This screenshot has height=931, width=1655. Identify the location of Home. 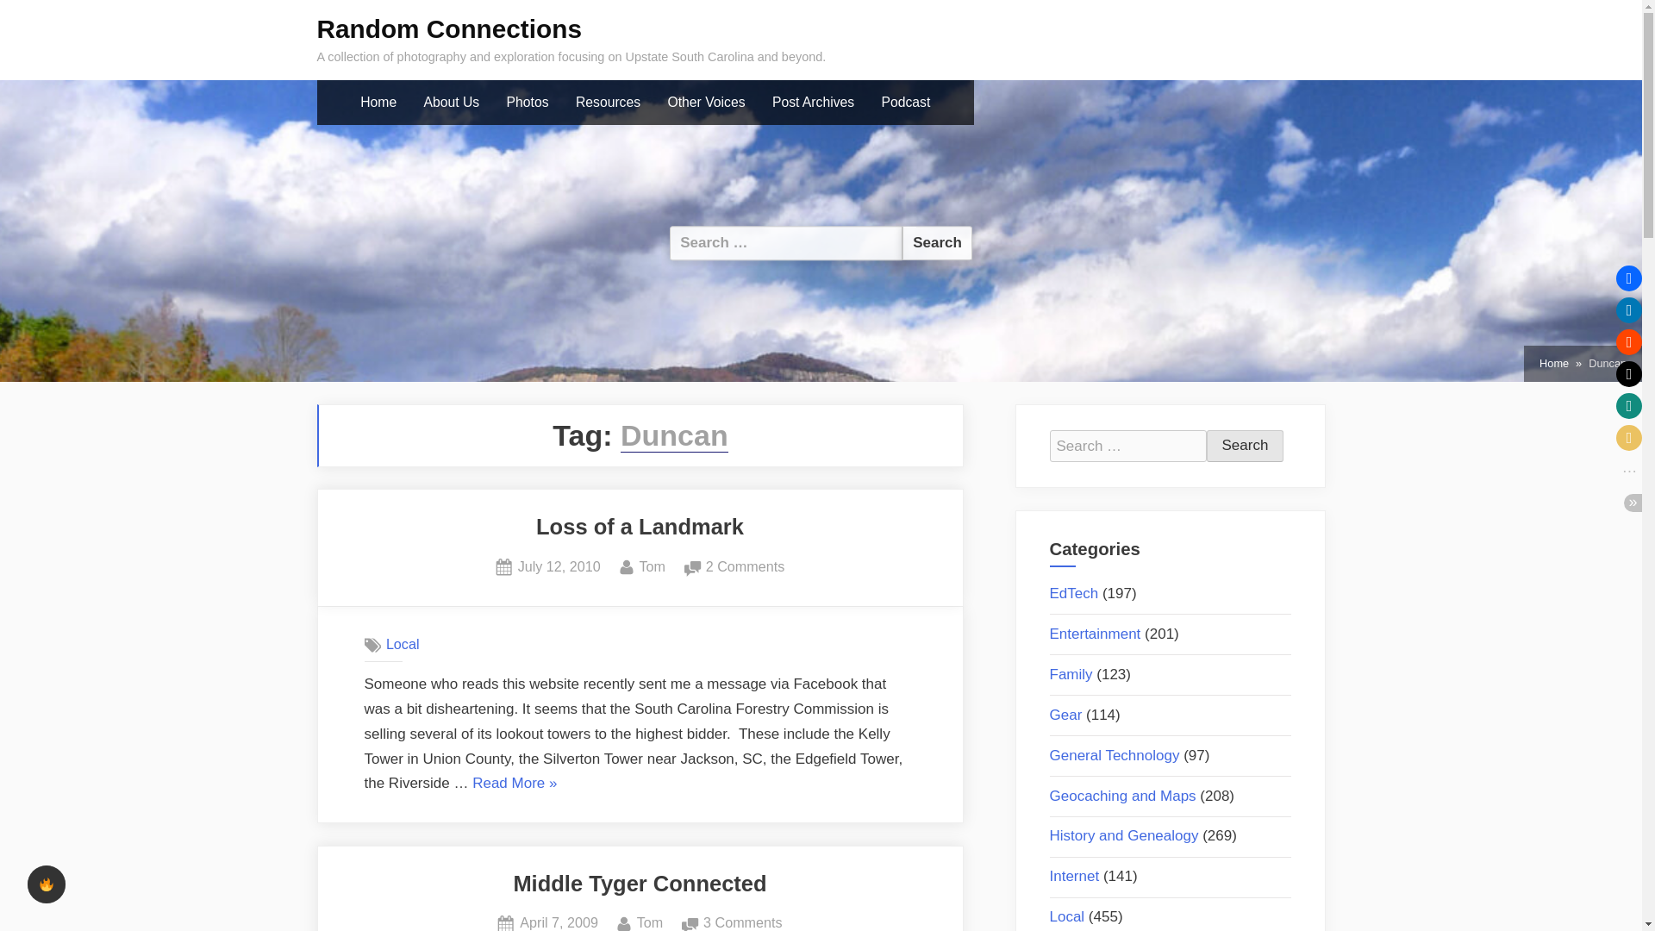
(1245, 446).